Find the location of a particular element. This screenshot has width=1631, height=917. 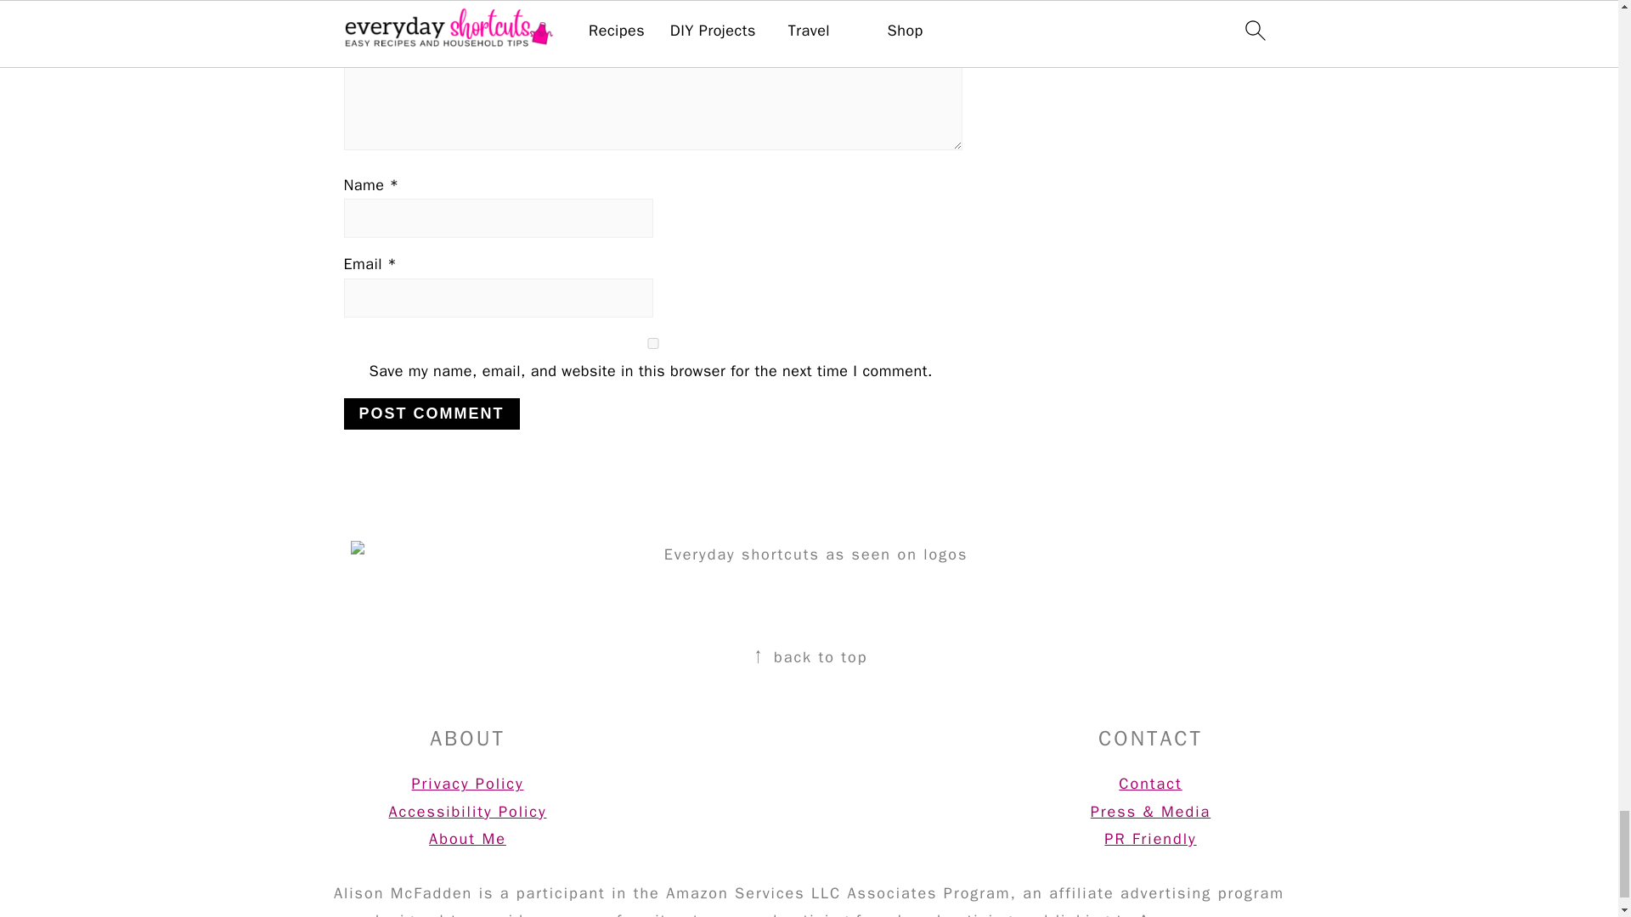

yes is located at coordinates (652, 343).